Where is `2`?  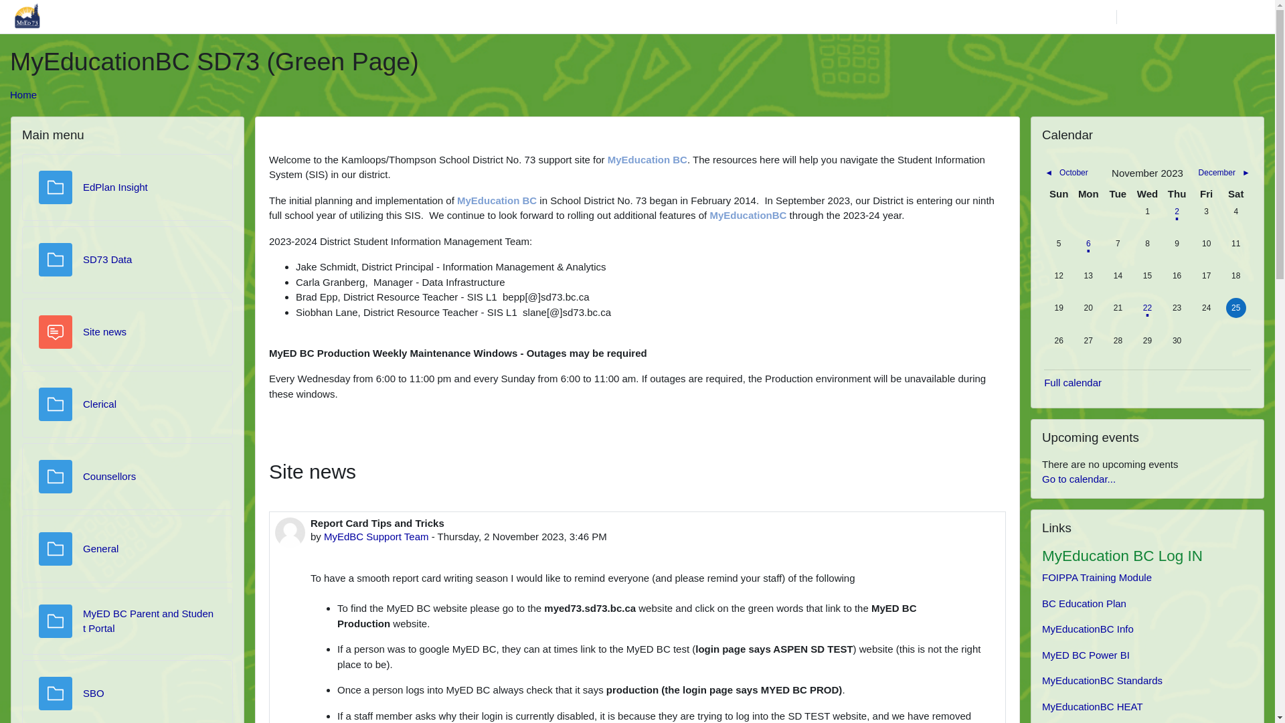 2 is located at coordinates (1177, 212).